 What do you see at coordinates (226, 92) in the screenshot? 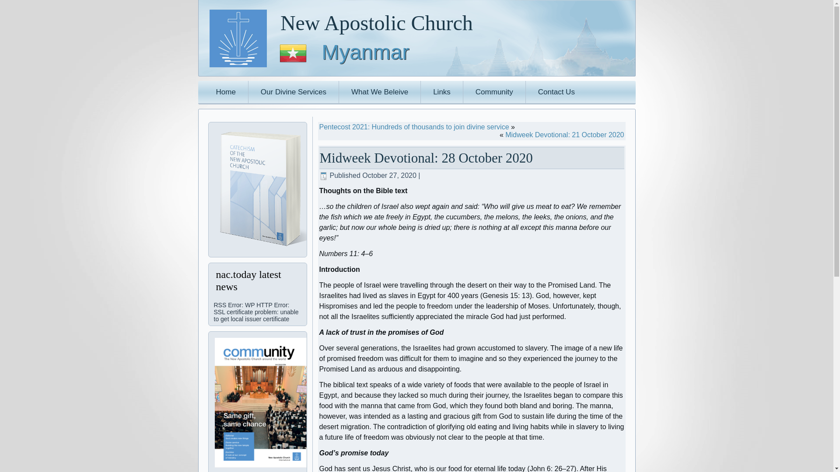
I see `Home` at bounding box center [226, 92].